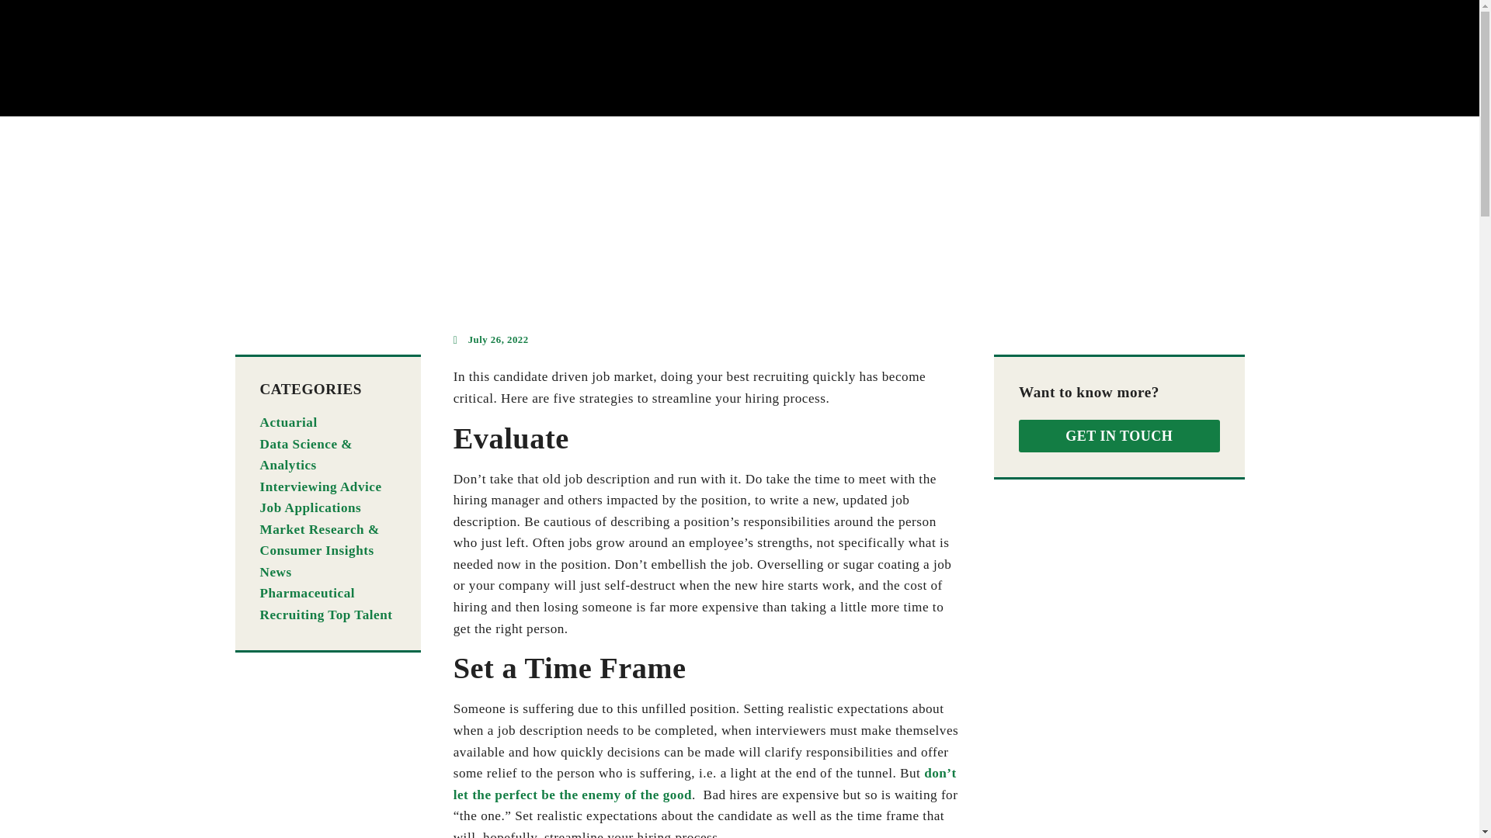  I want to click on Job Applications, so click(310, 507).